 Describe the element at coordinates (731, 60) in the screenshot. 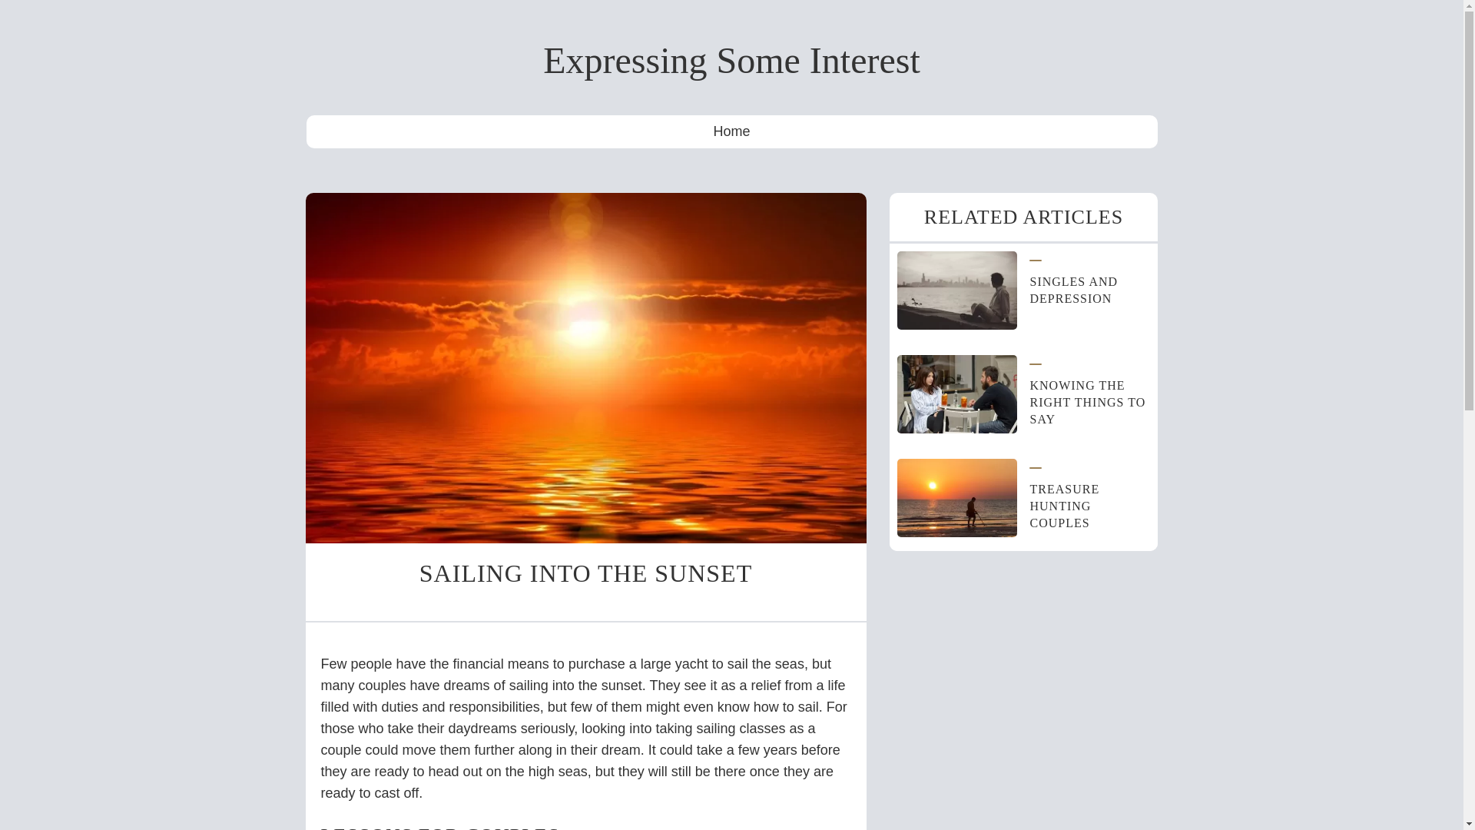

I see `Expressing Some Interest` at that location.